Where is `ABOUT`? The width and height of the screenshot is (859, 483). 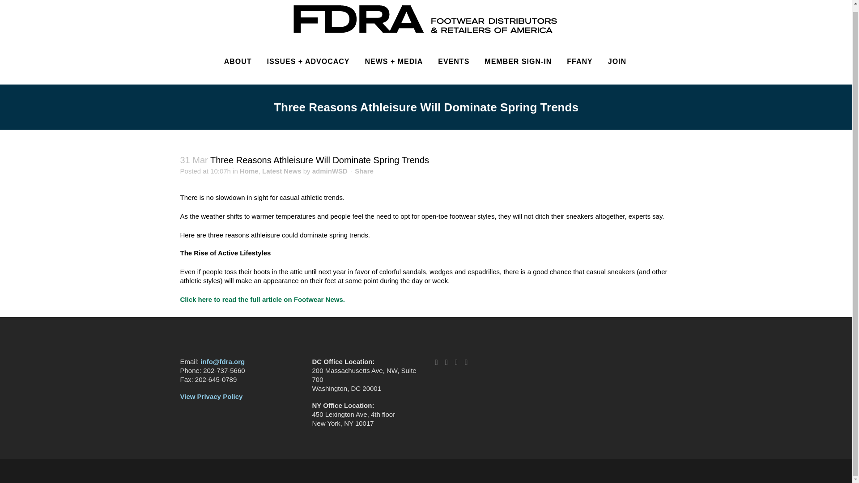
ABOUT is located at coordinates (238, 61).